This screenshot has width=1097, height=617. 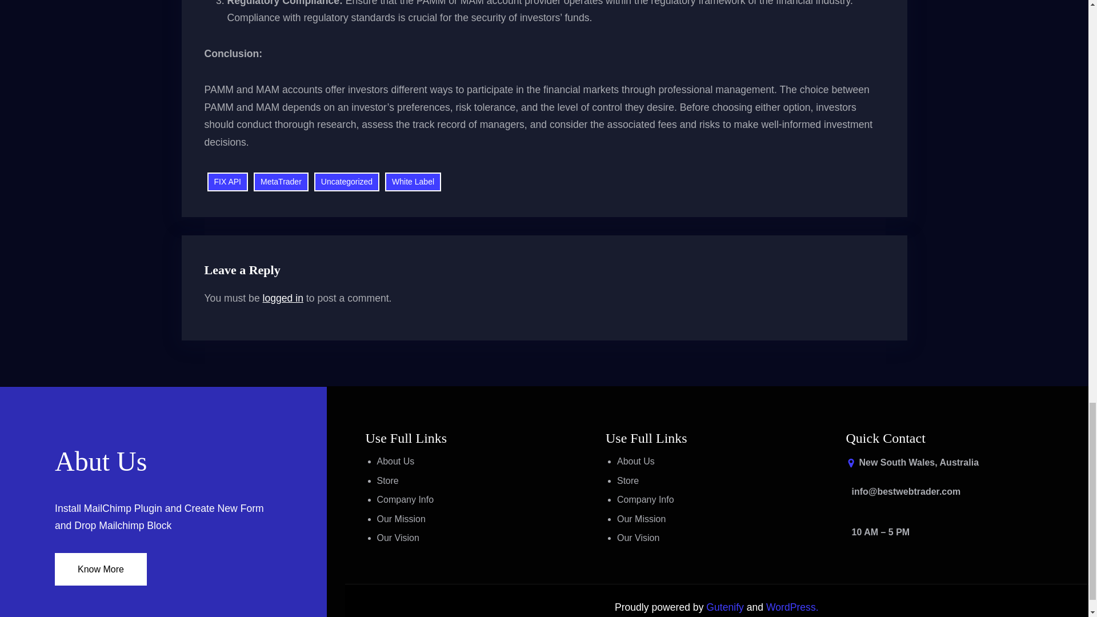 What do you see at coordinates (283, 298) in the screenshot?
I see `logged in` at bounding box center [283, 298].